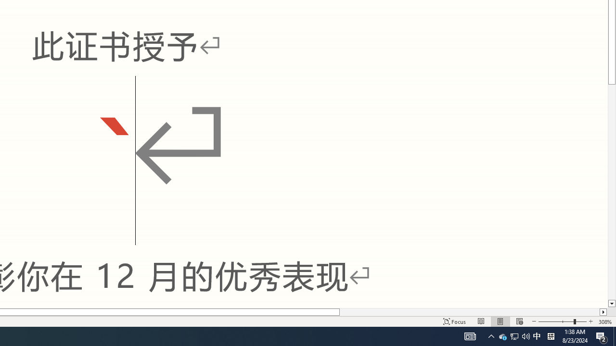  I want to click on Zoom Out, so click(555, 321).